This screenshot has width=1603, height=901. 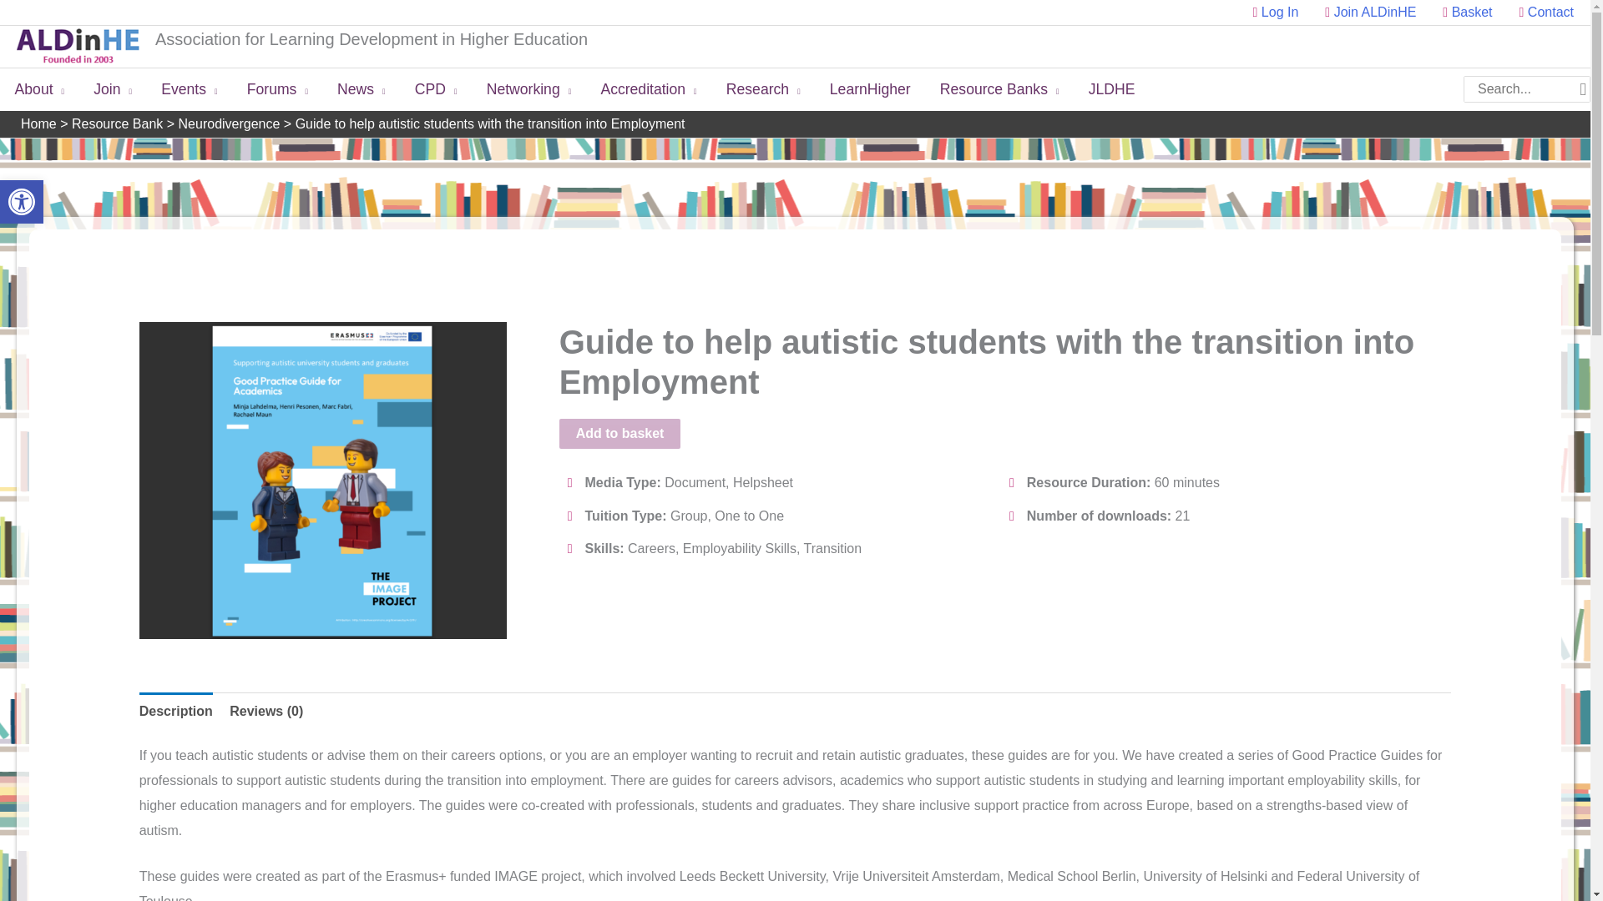 I want to click on Join the ALDinHE community, so click(x=1276, y=13).